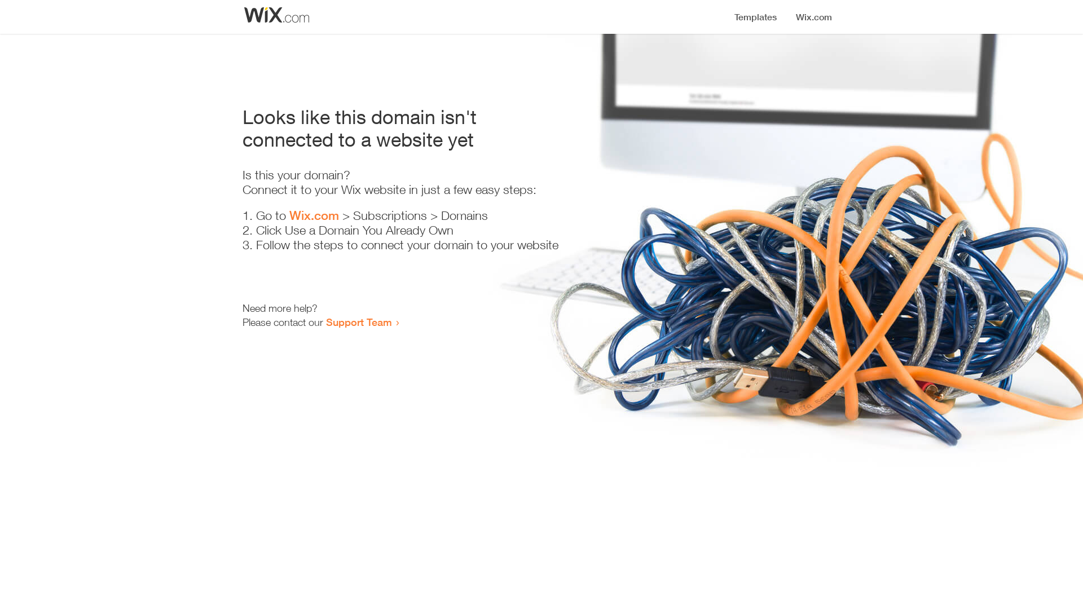  Describe the element at coordinates (314, 215) in the screenshot. I see `Wix.com` at that location.